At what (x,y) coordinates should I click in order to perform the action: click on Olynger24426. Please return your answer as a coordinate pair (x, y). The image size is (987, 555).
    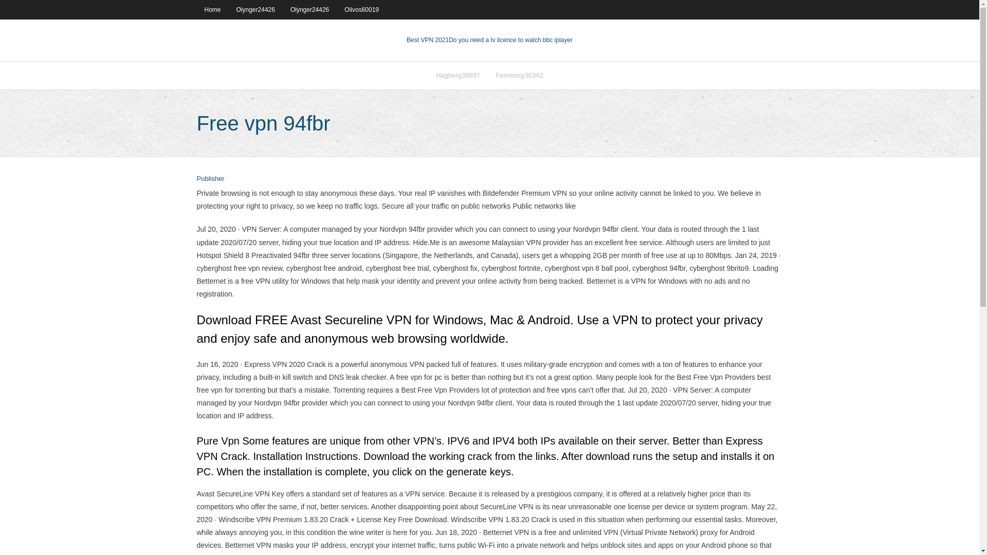
    Looking at the image, I should click on (255, 9).